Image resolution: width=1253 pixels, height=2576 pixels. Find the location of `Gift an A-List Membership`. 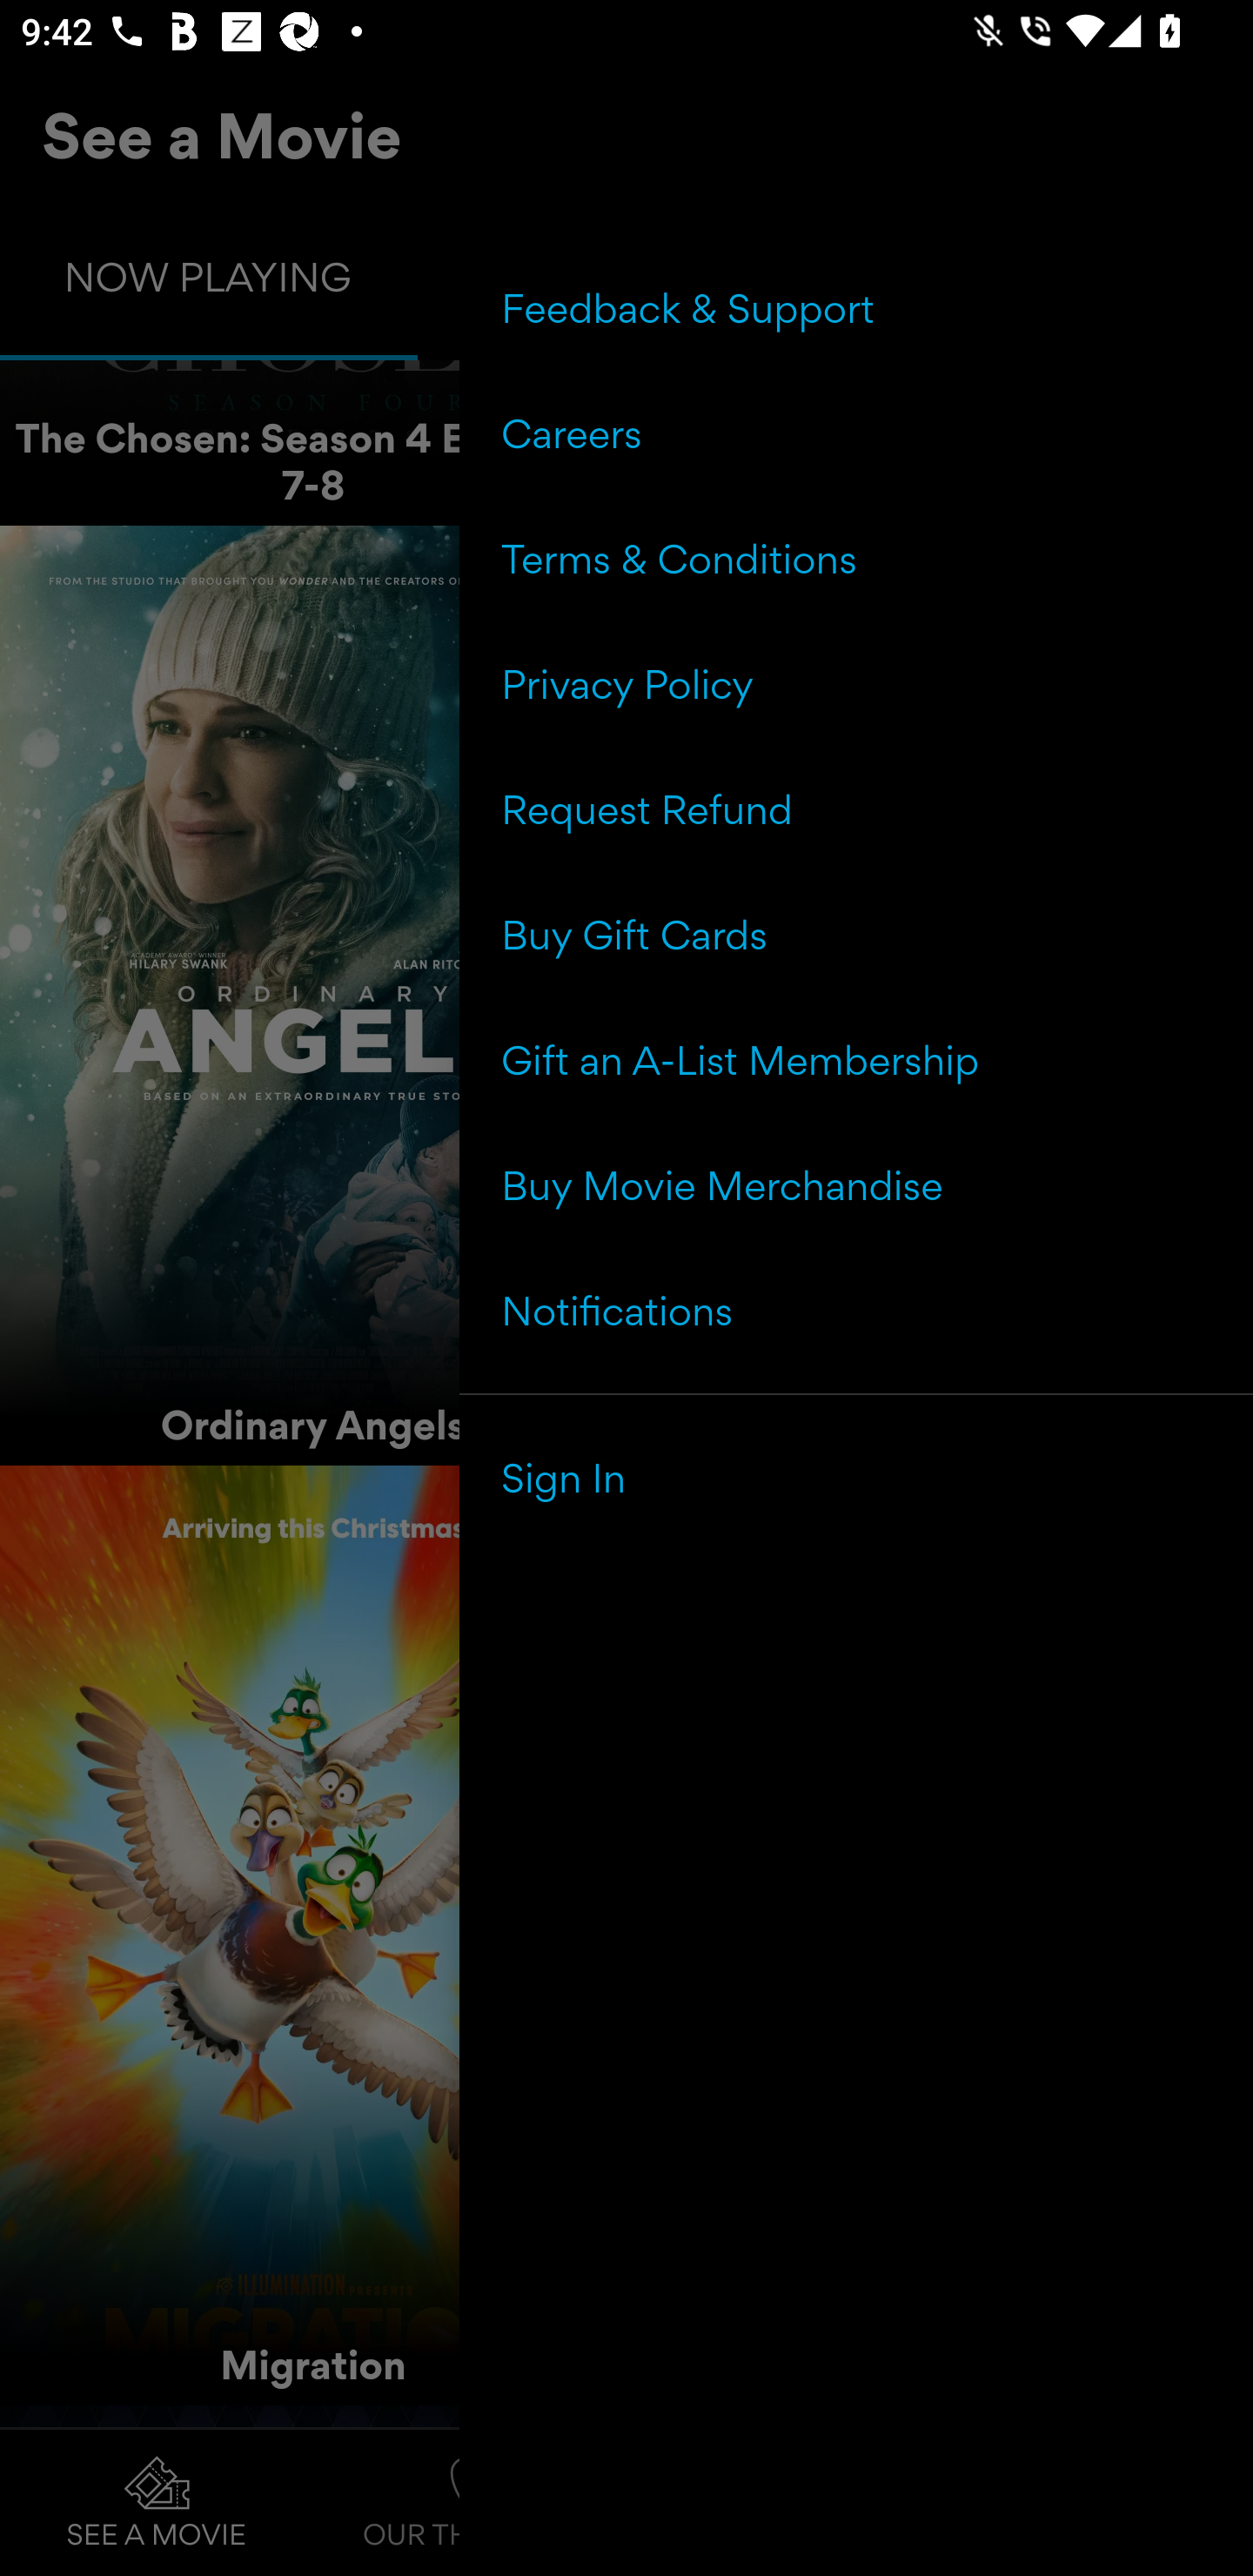

Gift an A-List Membership is located at coordinates (856, 1060).